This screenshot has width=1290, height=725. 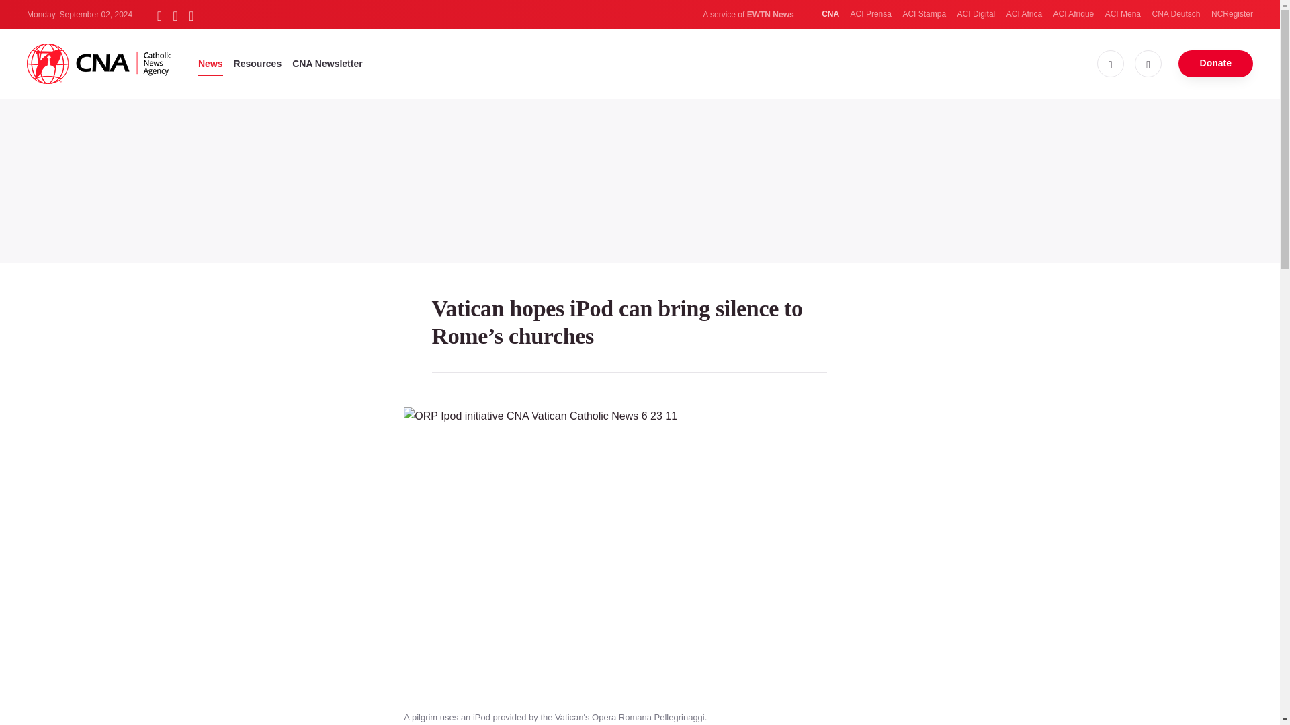 I want to click on ACI Stampa, so click(x=923, y=14).